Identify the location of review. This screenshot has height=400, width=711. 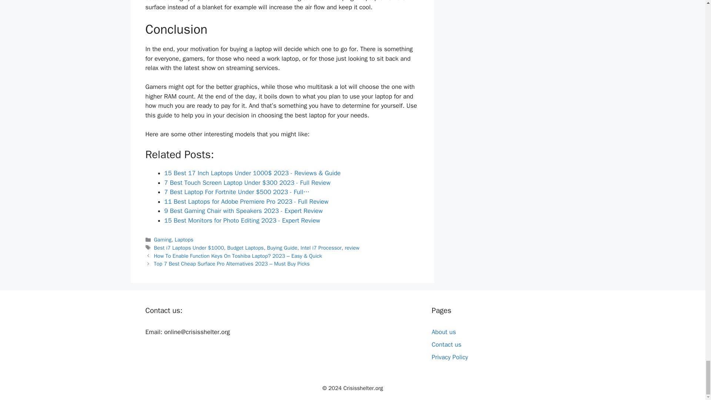
(352, 247).